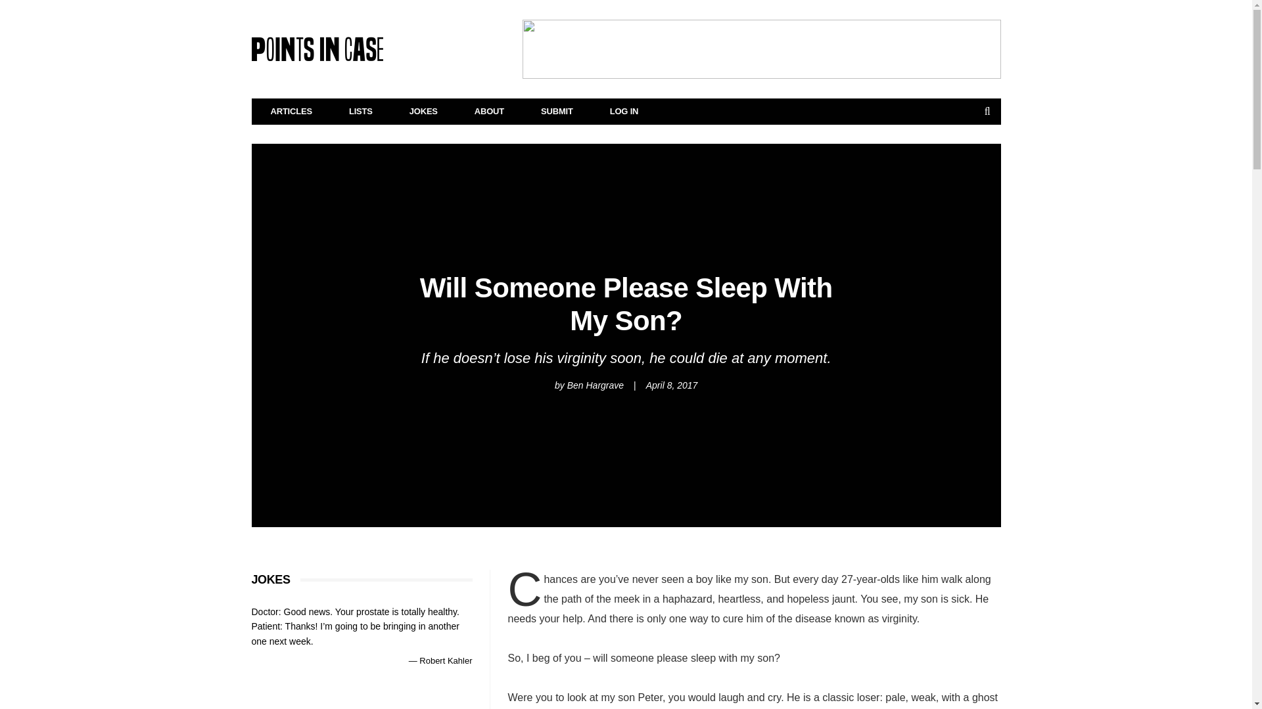 This screenshot has width=1262, height=709. I want to click on SUBMIT, so click(557, 112).